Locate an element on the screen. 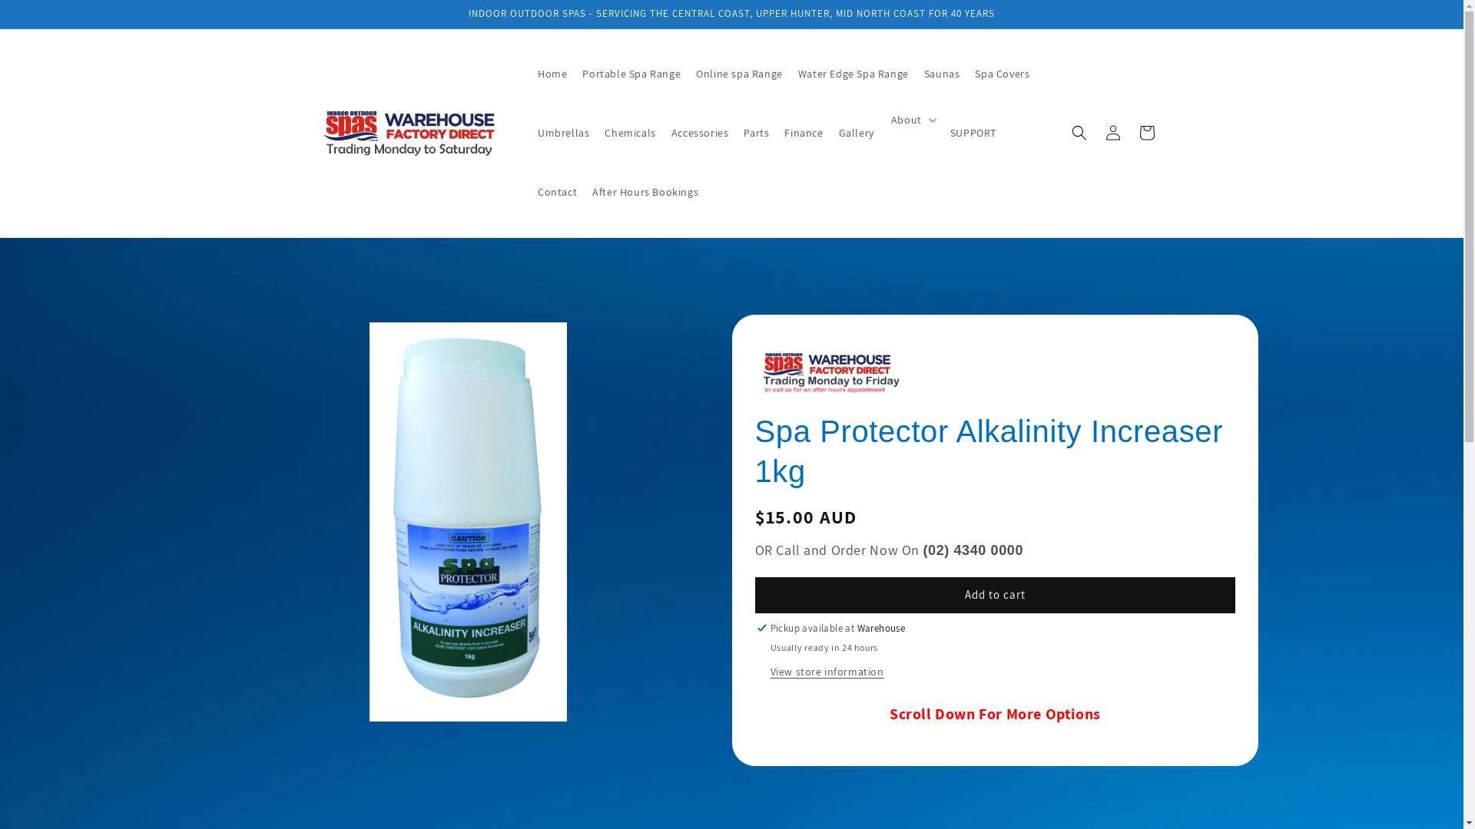 Image resolution: width=1475 pixels, height=829 pixels. Contact is located at coordinates (558, 192).